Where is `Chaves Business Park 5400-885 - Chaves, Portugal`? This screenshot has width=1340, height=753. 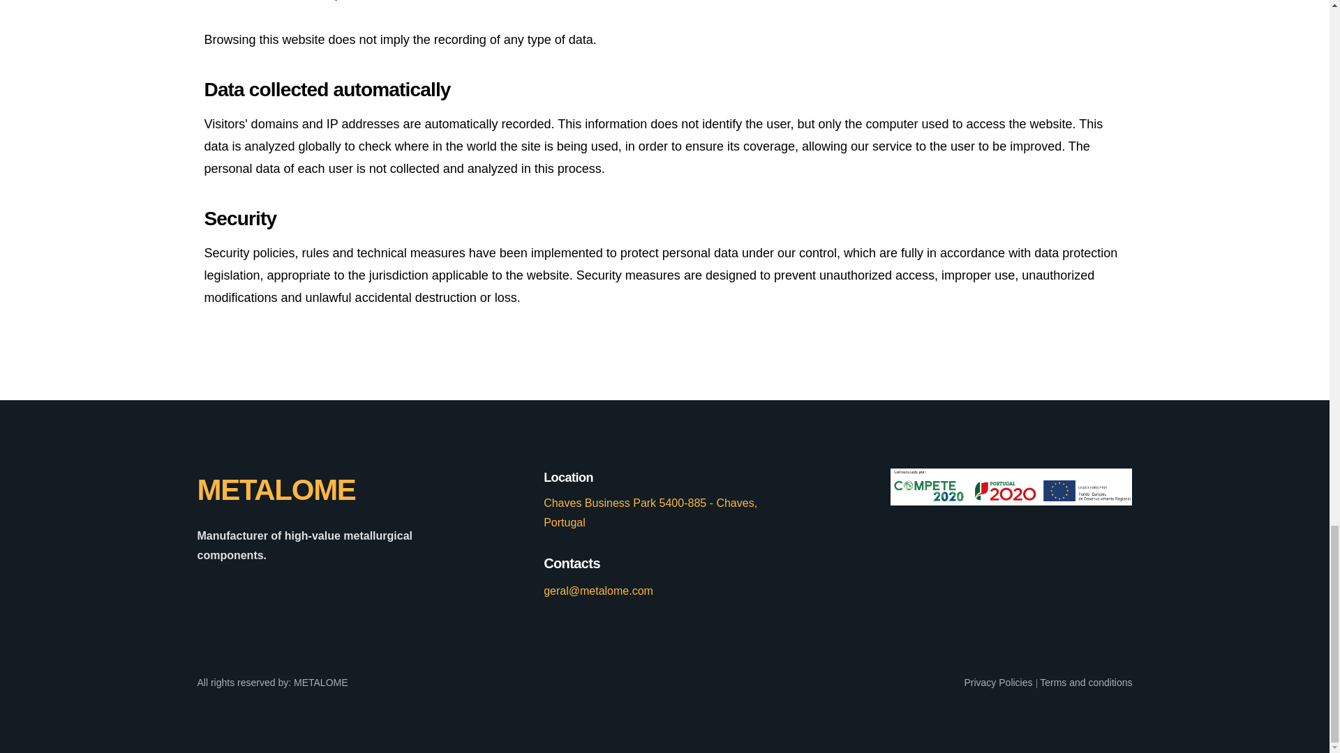
Chaves Business Park 5400-885 - Chaves, Portugal is located at coordinates (650, 512).